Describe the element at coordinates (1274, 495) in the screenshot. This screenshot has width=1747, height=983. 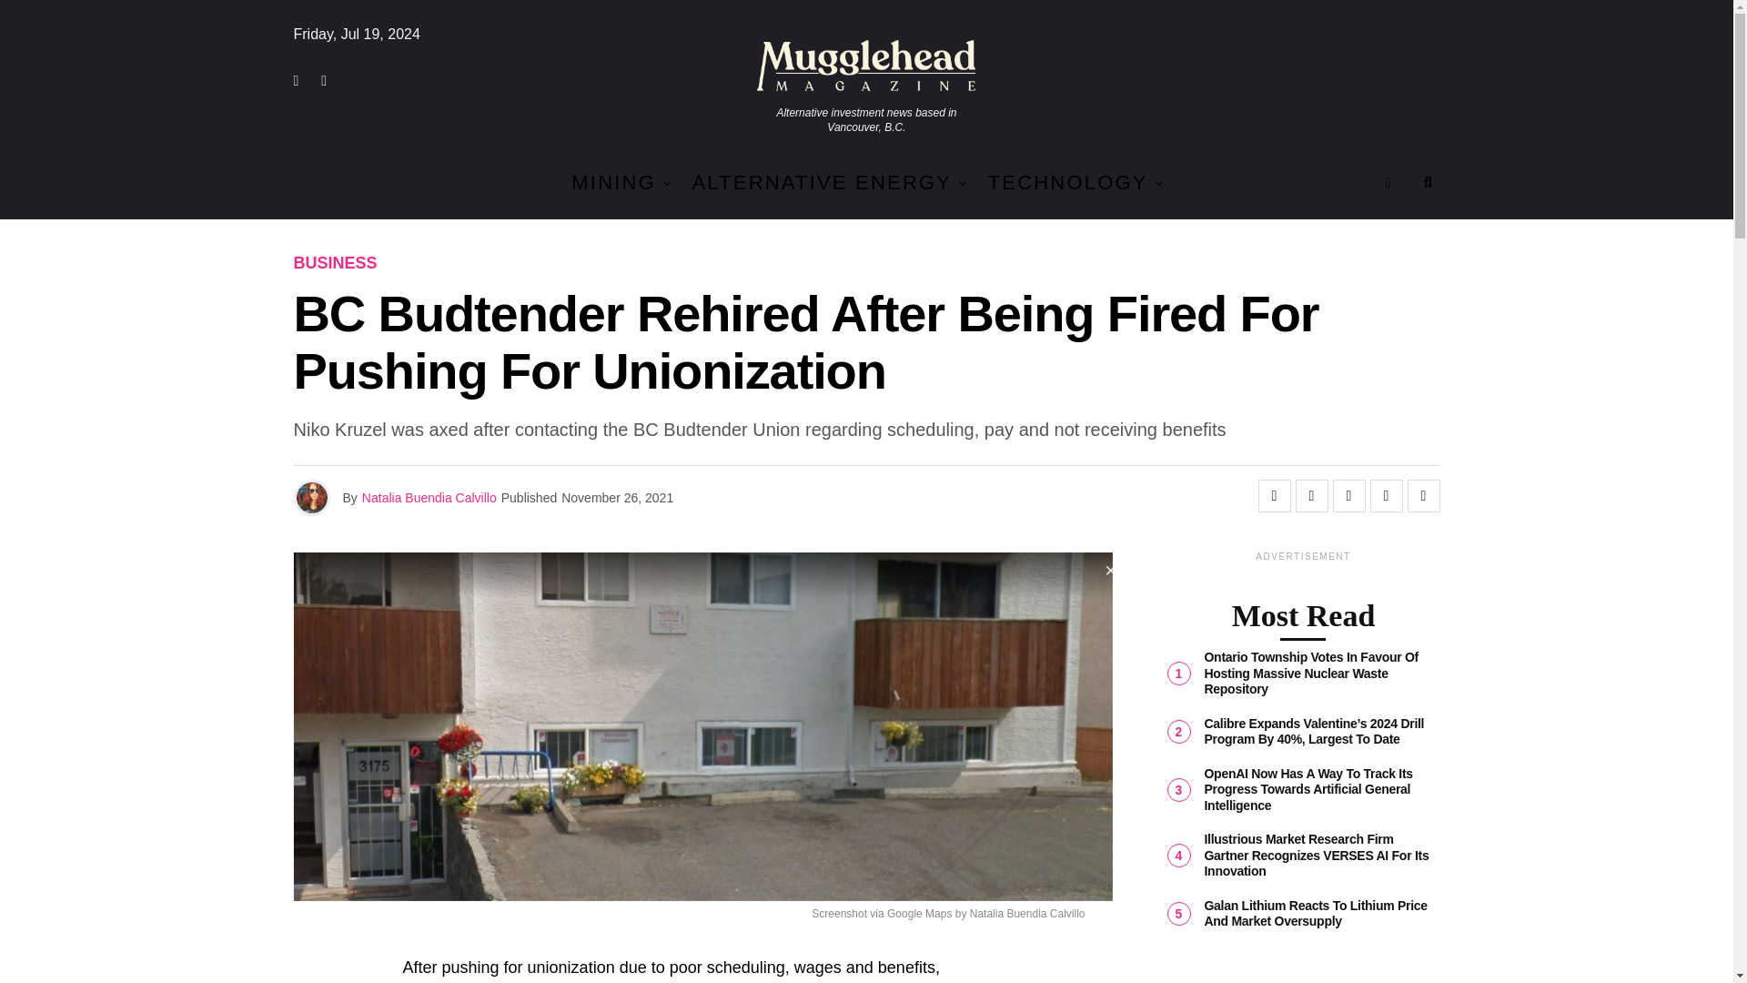
I see `Share on Facebook` at that location.